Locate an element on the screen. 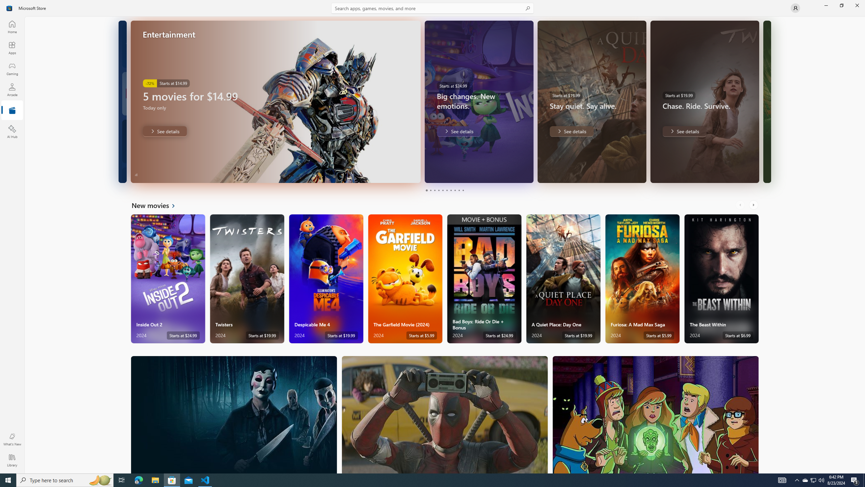 Image resolution: width=865 pixels, height=487 pixels. AutomationID: PosterImage is located at coordinates (656, 415).